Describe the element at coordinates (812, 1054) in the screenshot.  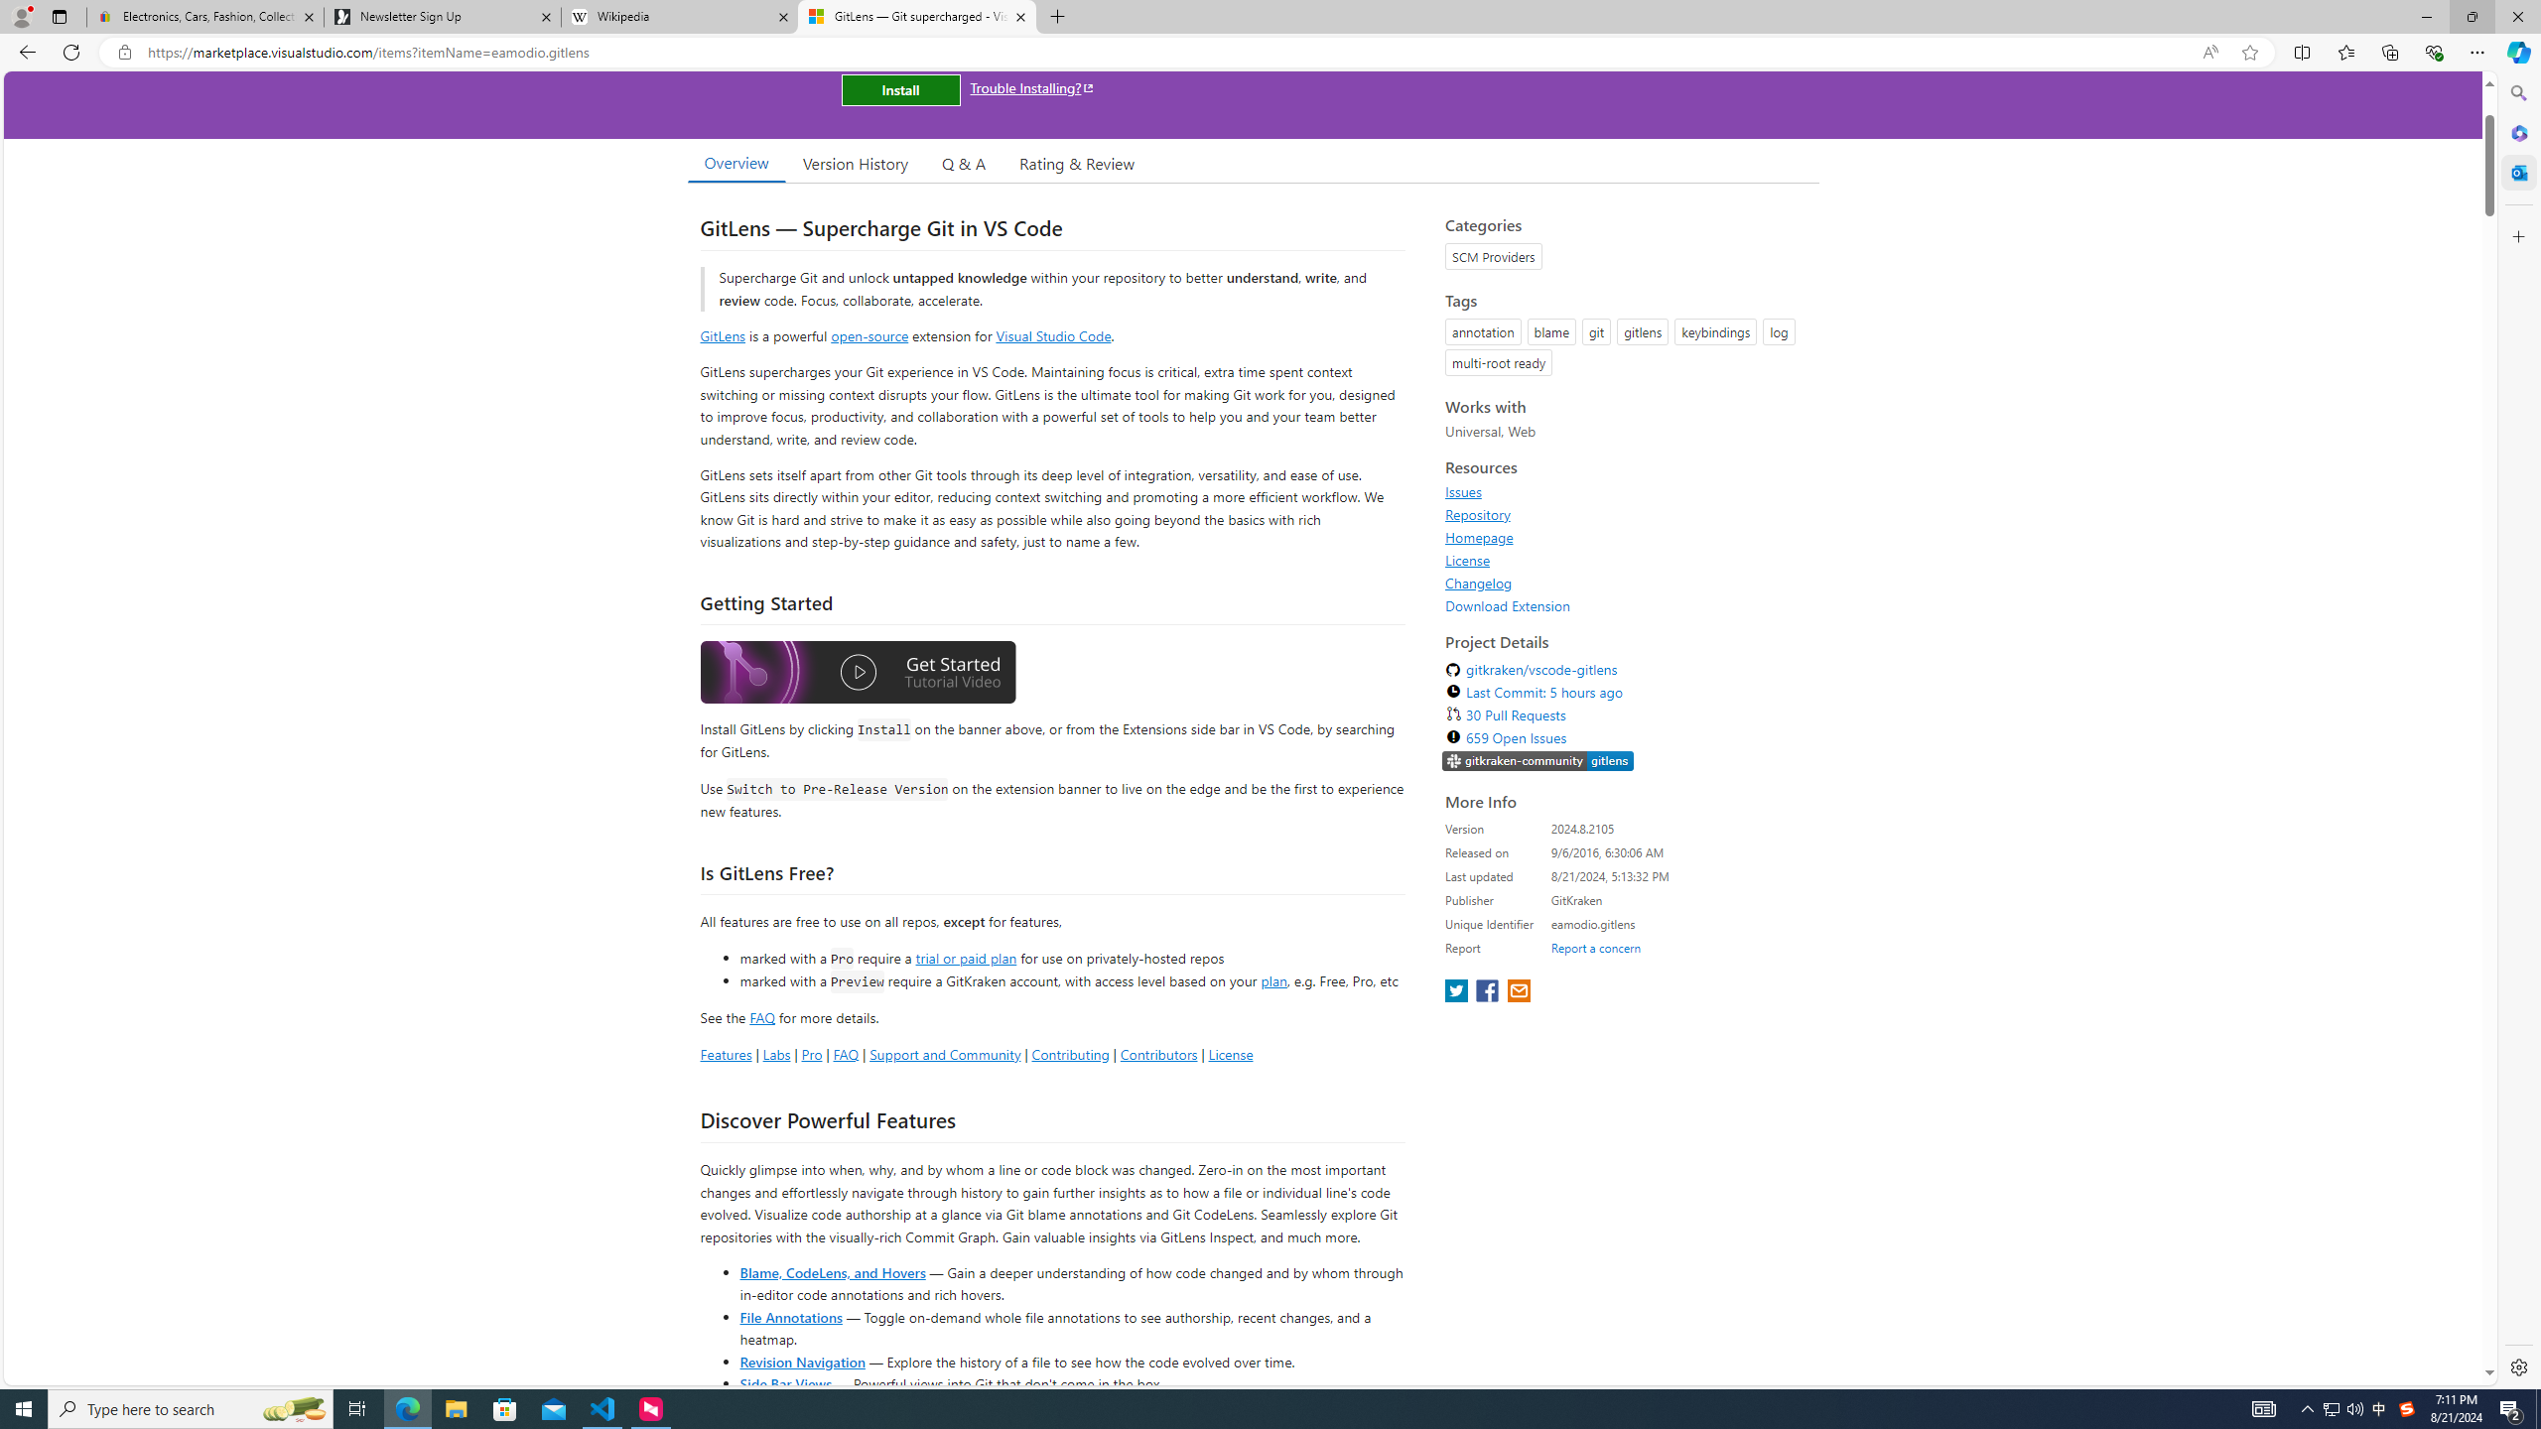
I see `Pro` at that location.